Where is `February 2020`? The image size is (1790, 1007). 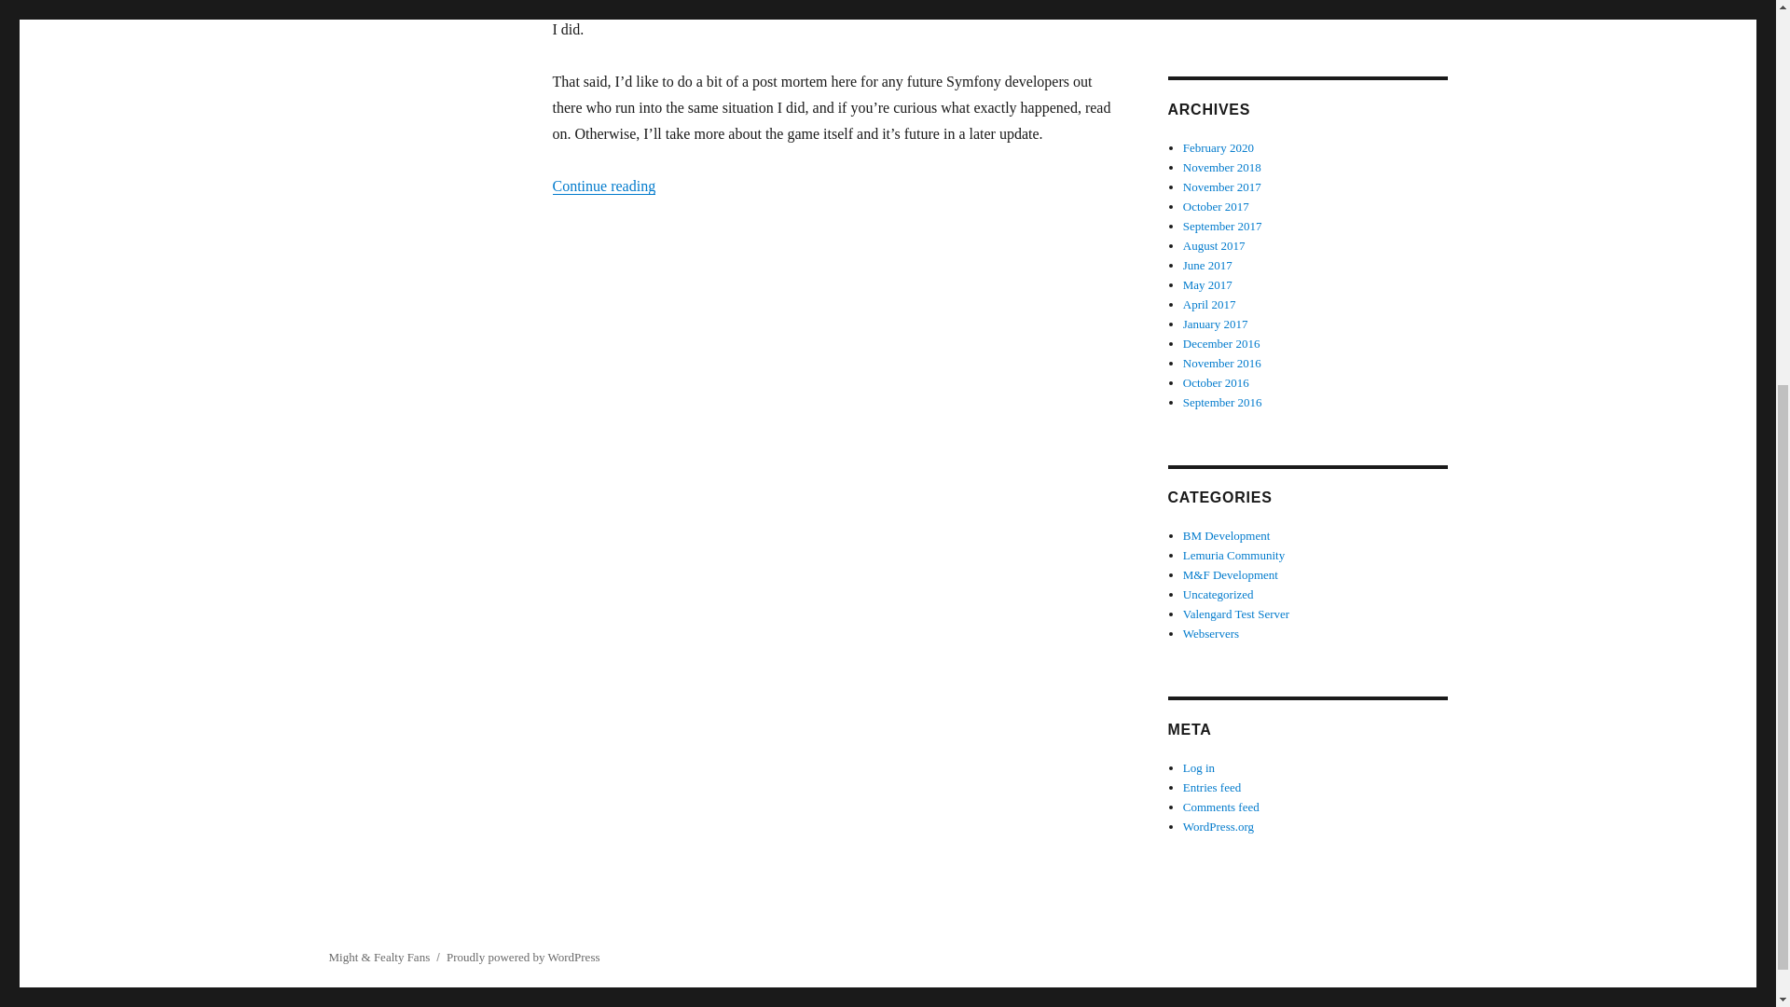 February 2020 is located at coordinates (1219, 147).